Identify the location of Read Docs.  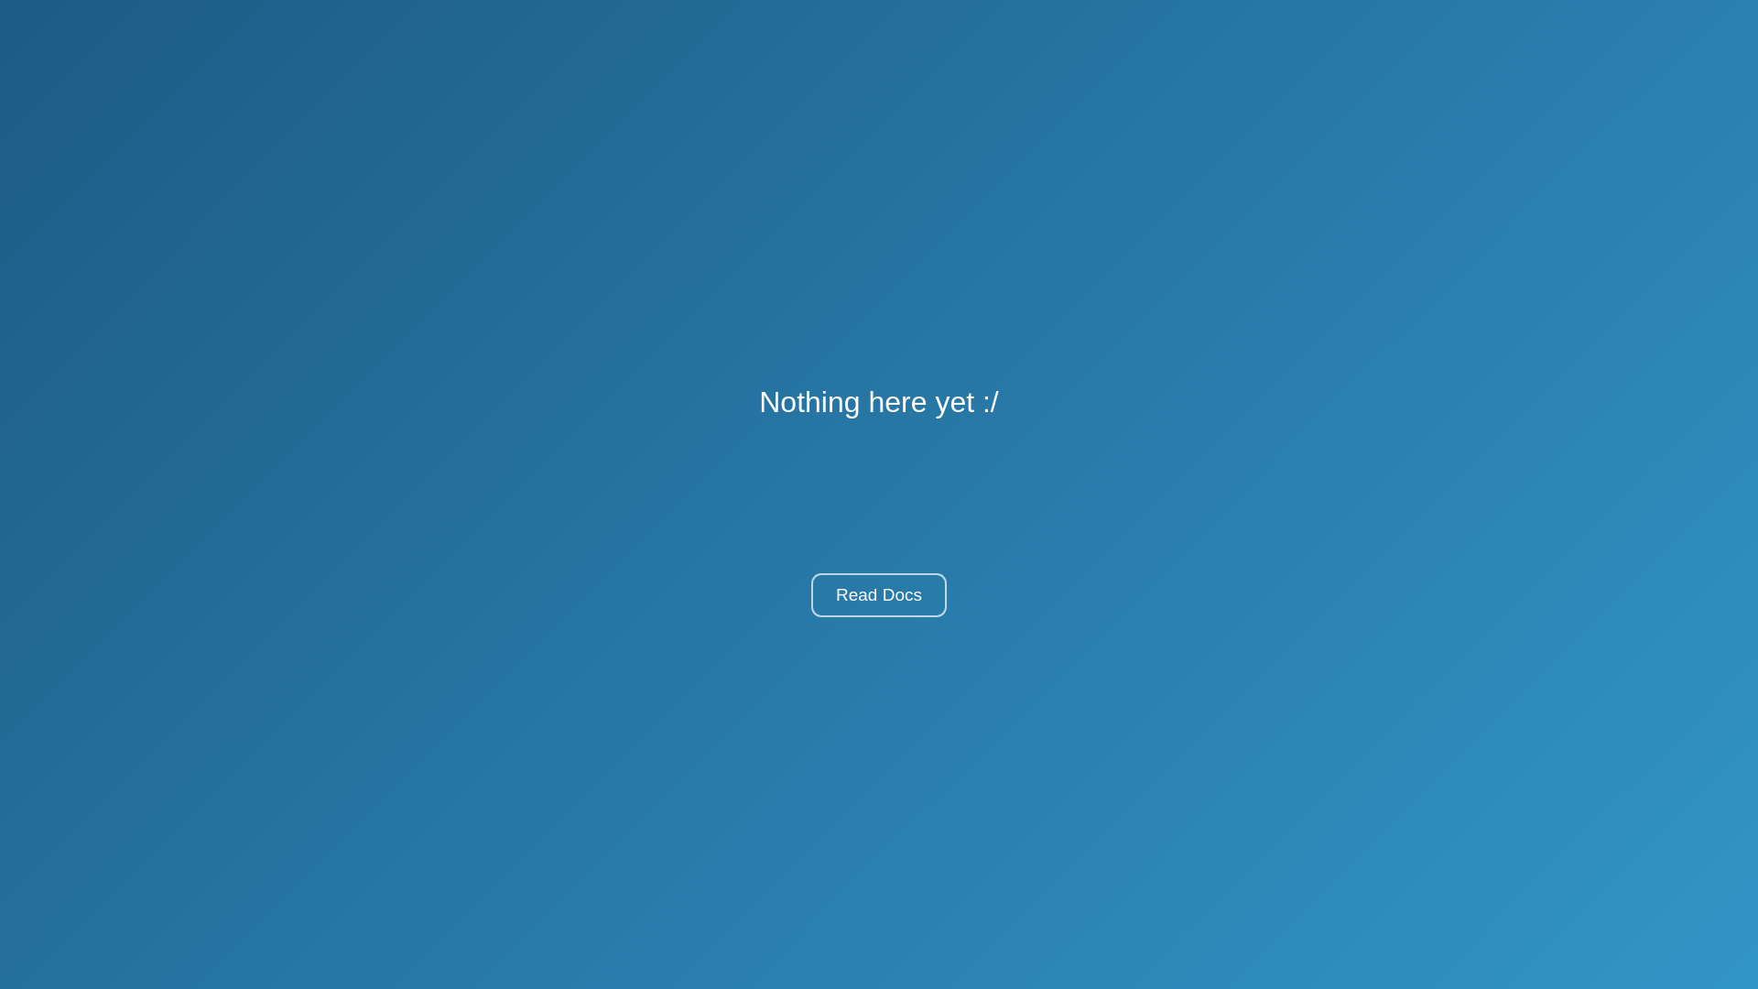
(879, 595).